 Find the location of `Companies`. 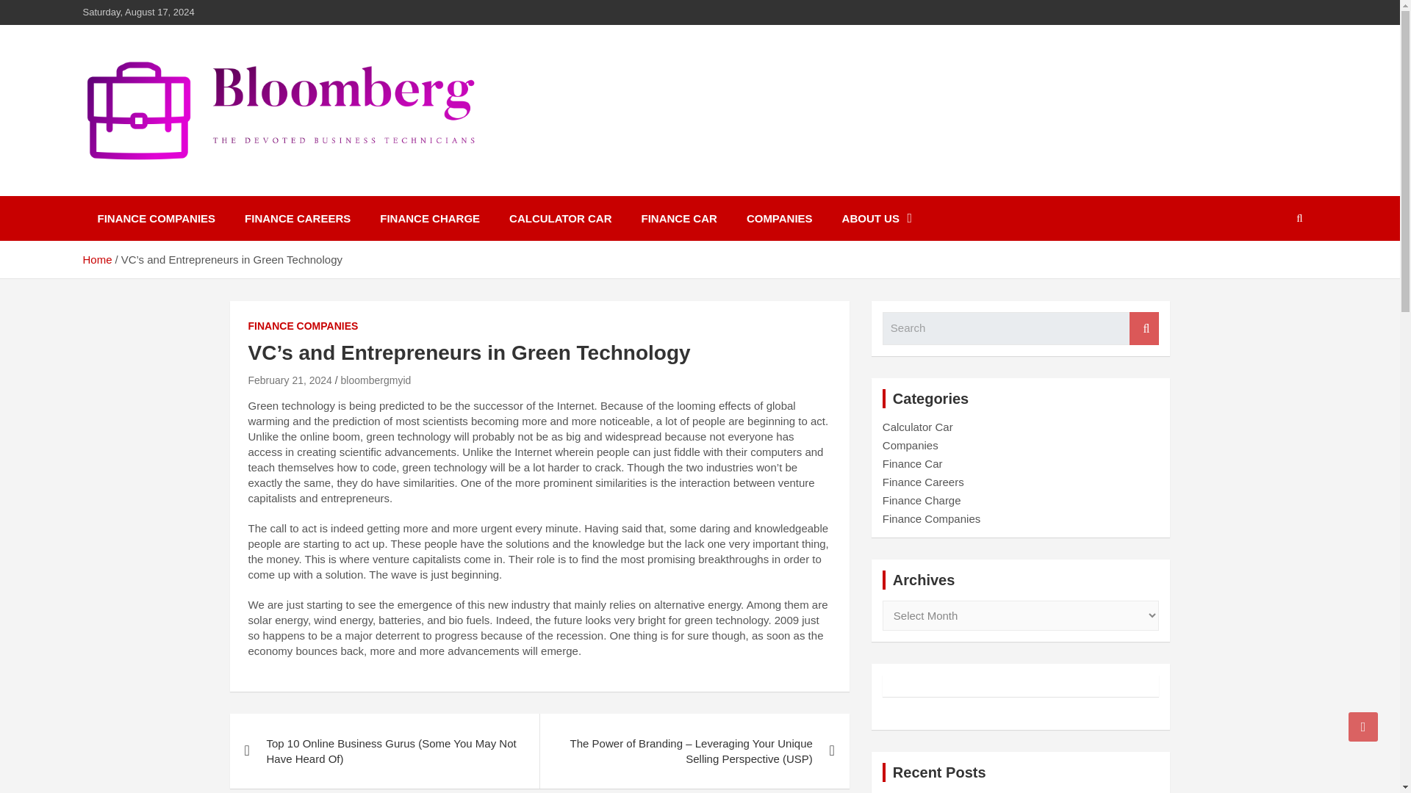

Companies is located at coordinates (910, 445).